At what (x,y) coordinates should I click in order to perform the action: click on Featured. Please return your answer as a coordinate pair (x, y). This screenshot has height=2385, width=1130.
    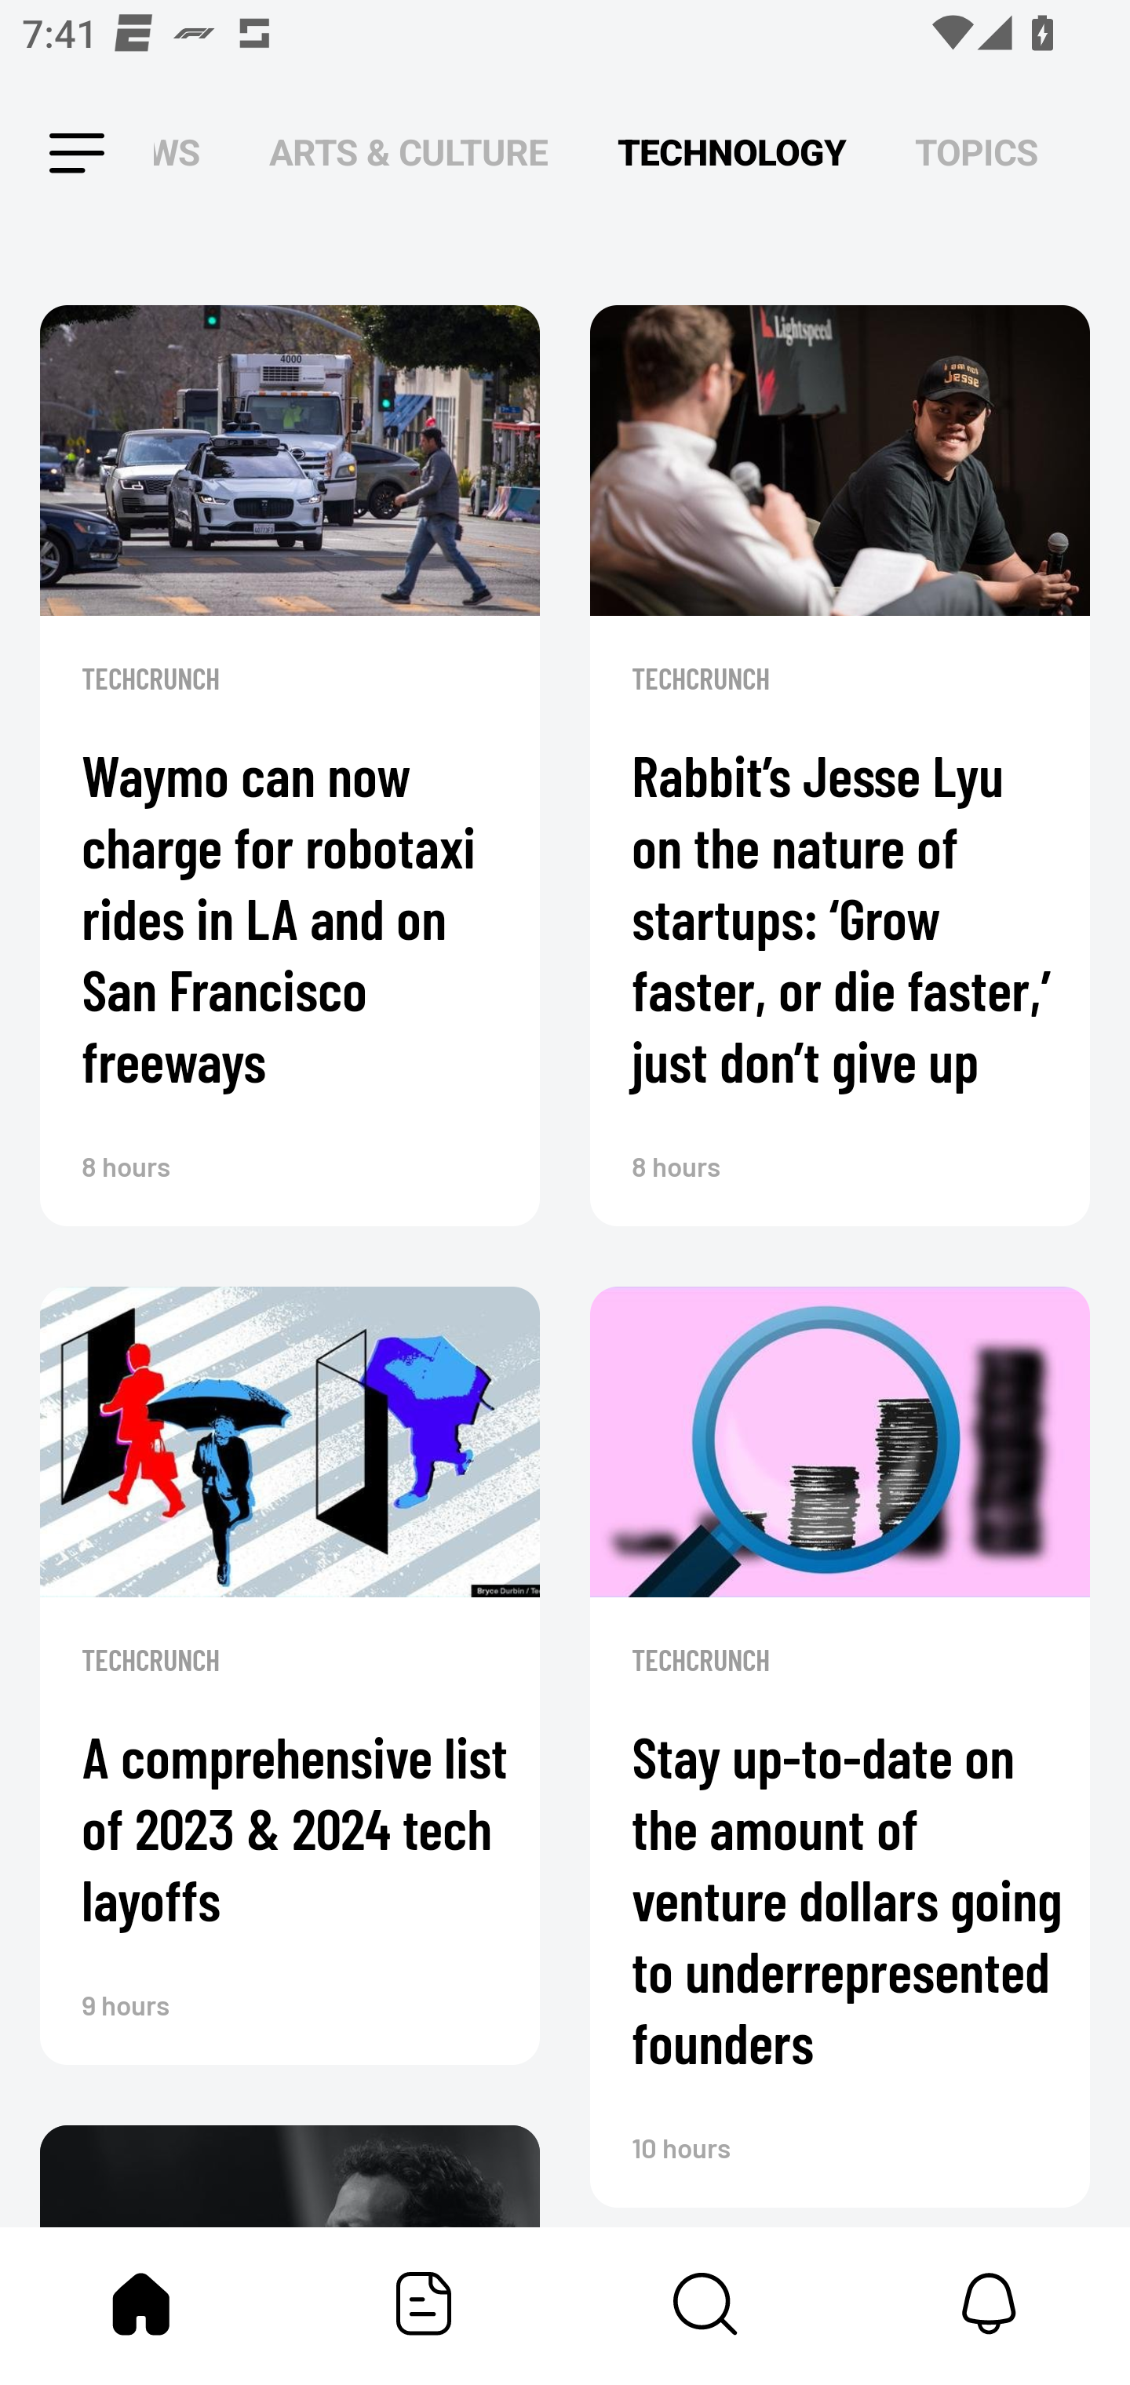
    Looking at the image, I should click on (424, 2303).